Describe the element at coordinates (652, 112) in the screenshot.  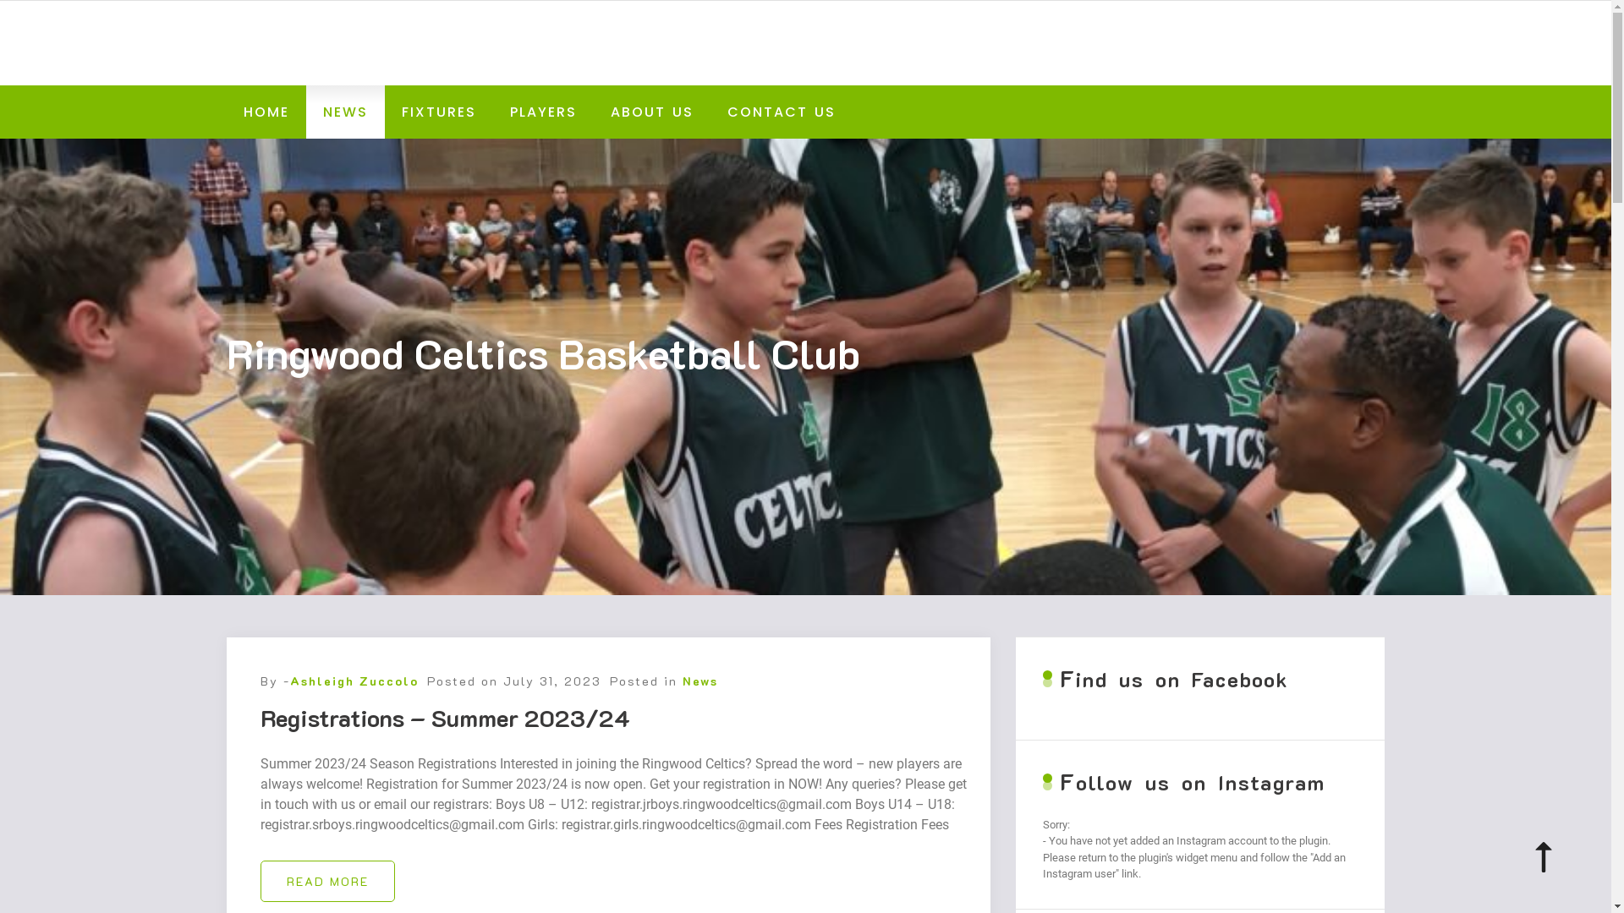
I see `ABOUT US` at that location.